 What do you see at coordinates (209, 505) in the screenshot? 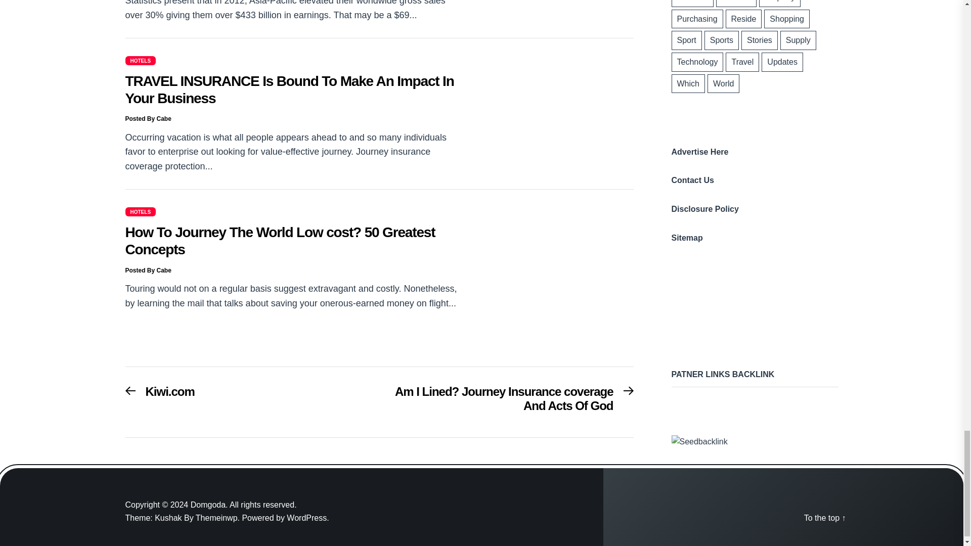
I see `Domgoda` at bounding box center [209, 505].